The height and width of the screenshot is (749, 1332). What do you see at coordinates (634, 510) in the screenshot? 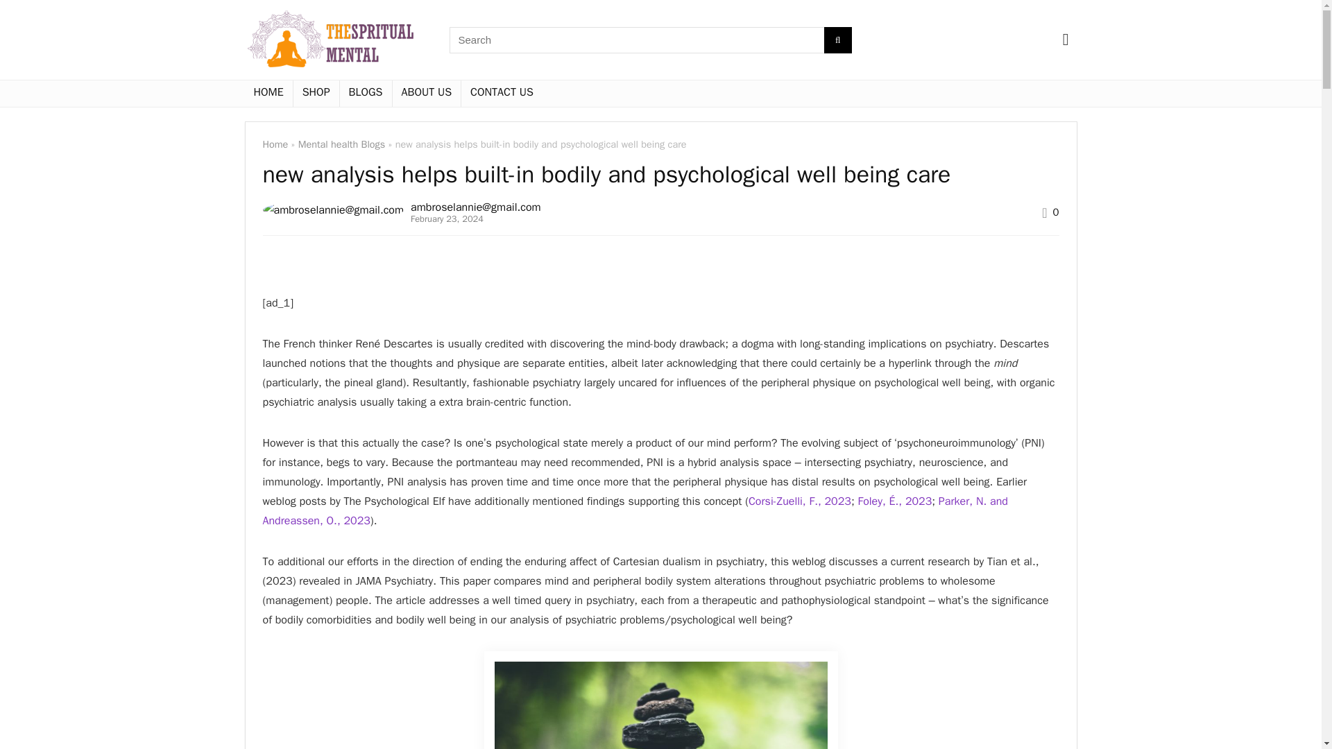
I see `Parker, N. and Andreassen, O., 2023` at bounding box center [634, 510].